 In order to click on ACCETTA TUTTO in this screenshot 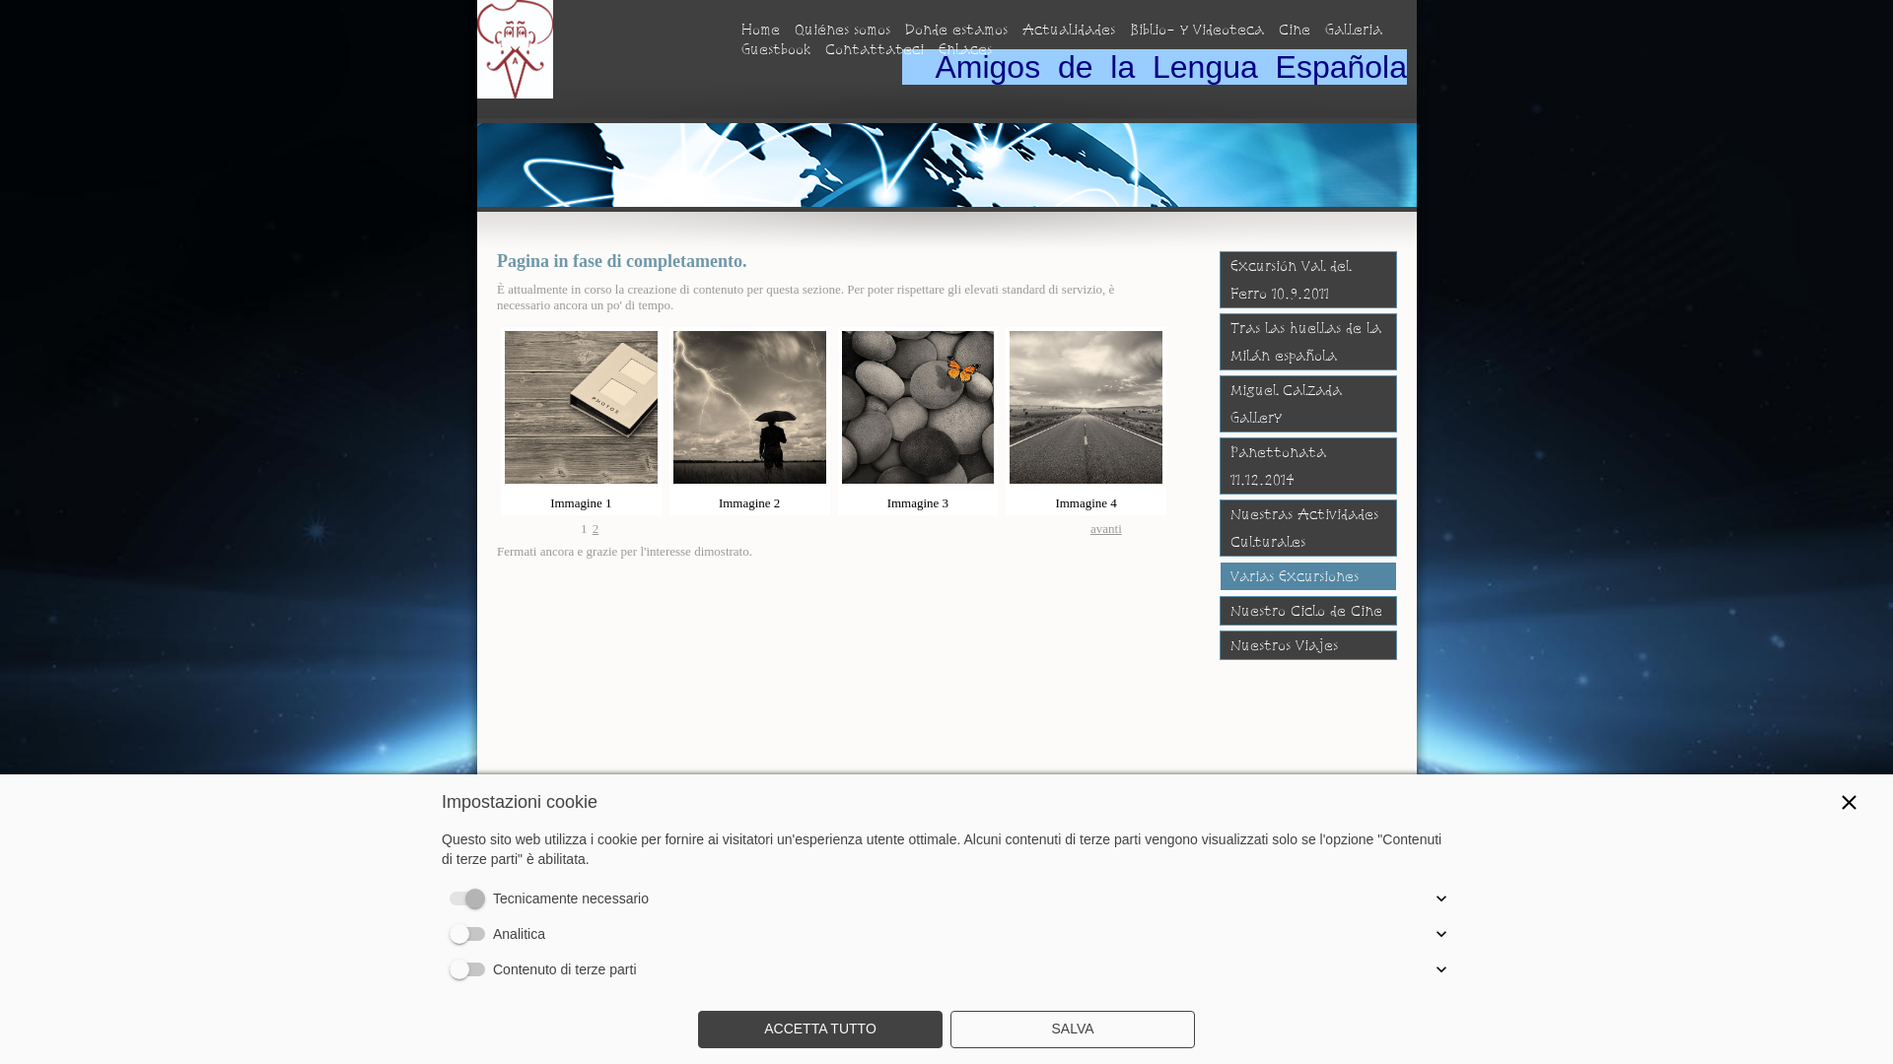, I will do `click(820, 1030)`.